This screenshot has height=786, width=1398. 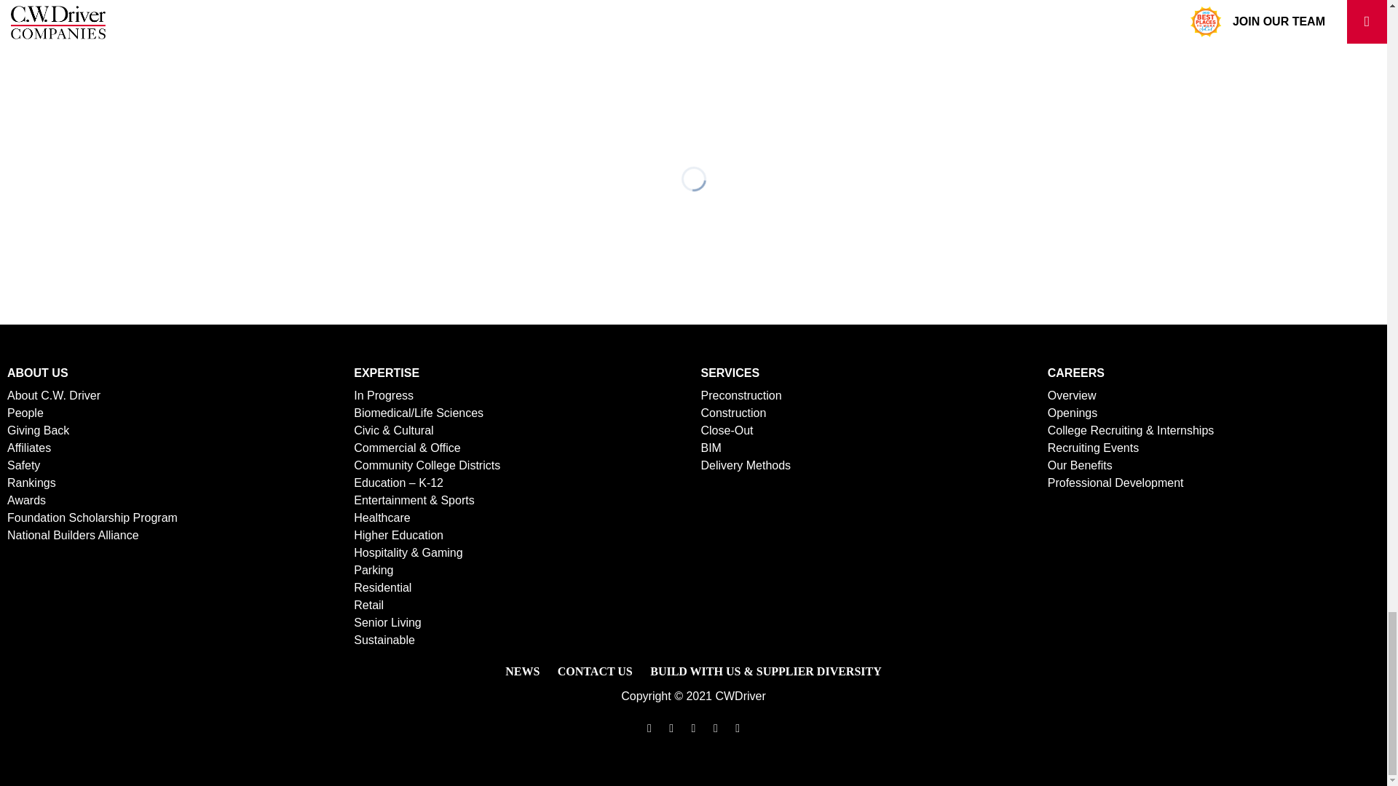 What do you see at coordinates (28, 448) in the screenshot?
I see `Affiliates` at bounding box center [28, 448].